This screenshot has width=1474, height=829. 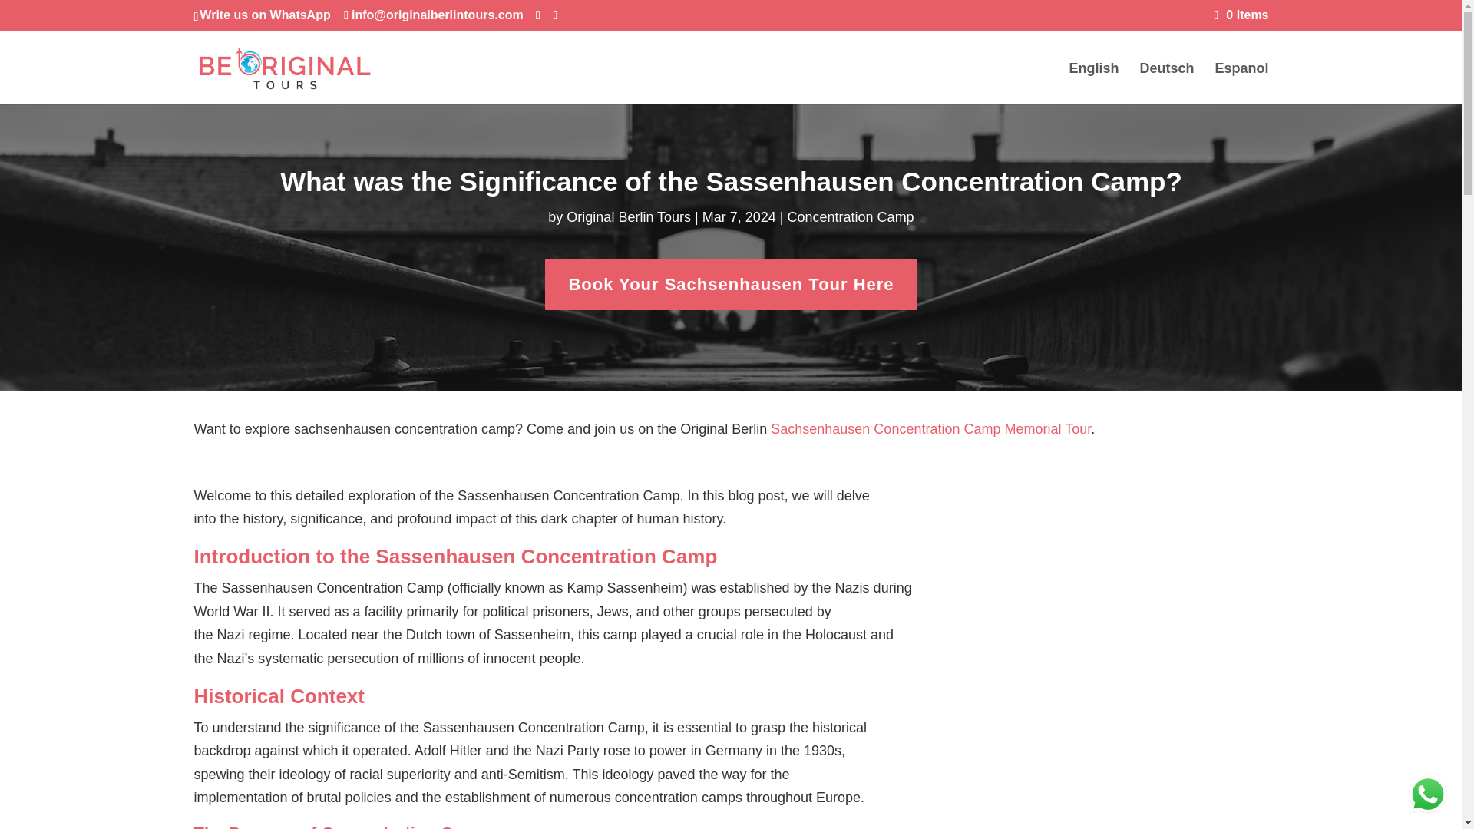 I want to click on Deutsch, so click(x=1167, y=84).